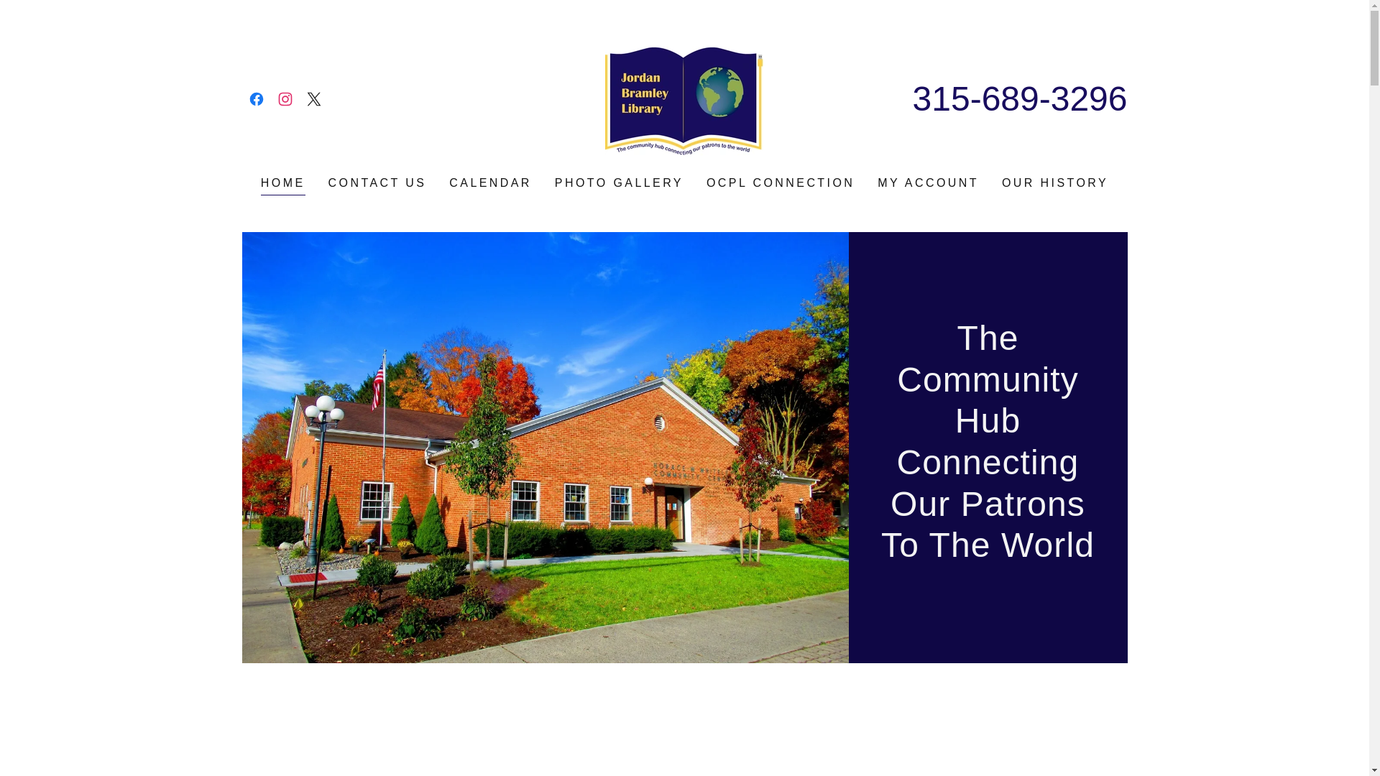 This screenshot has width=1380, height=776. What do you see at coordinates (928, 183) in the screenshot?
I see `MY ACCOUNT` at bounding box center [928, 183].